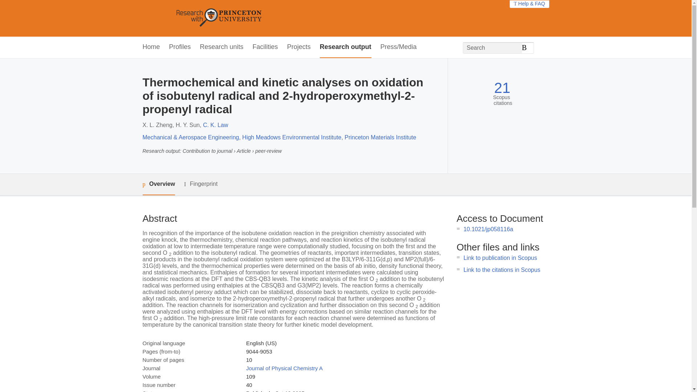 The height and width of the screenshot is (392, 697). I want to click on Princeton Materials Institute, so click(380, 137).